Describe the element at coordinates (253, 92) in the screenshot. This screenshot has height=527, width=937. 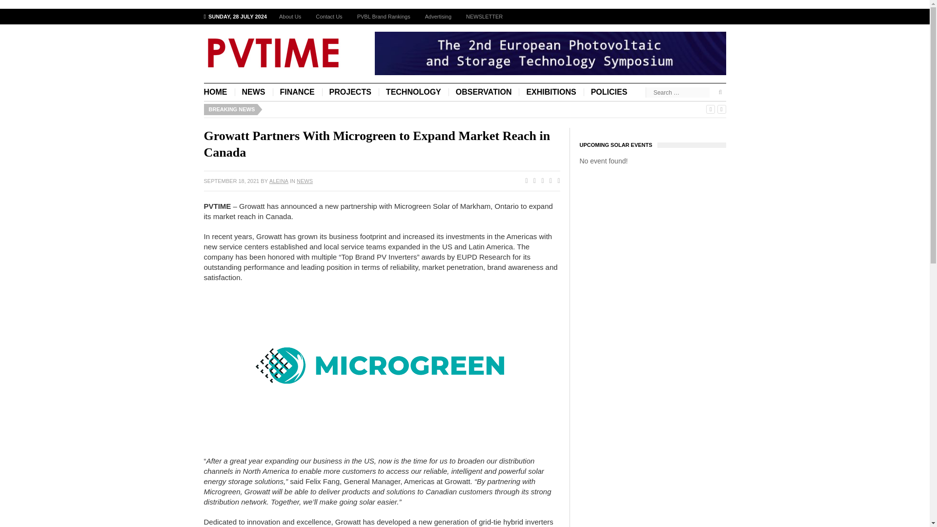
I see `NEWS` at that location.